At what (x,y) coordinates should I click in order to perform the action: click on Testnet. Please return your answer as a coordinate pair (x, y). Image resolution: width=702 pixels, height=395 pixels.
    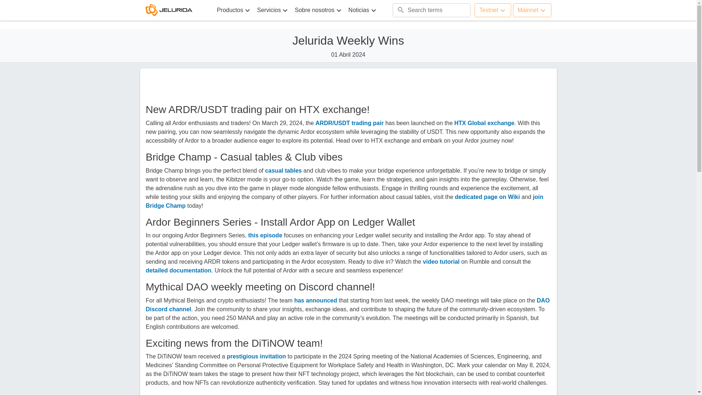
    Looking at the image, I should click on (492, 10).